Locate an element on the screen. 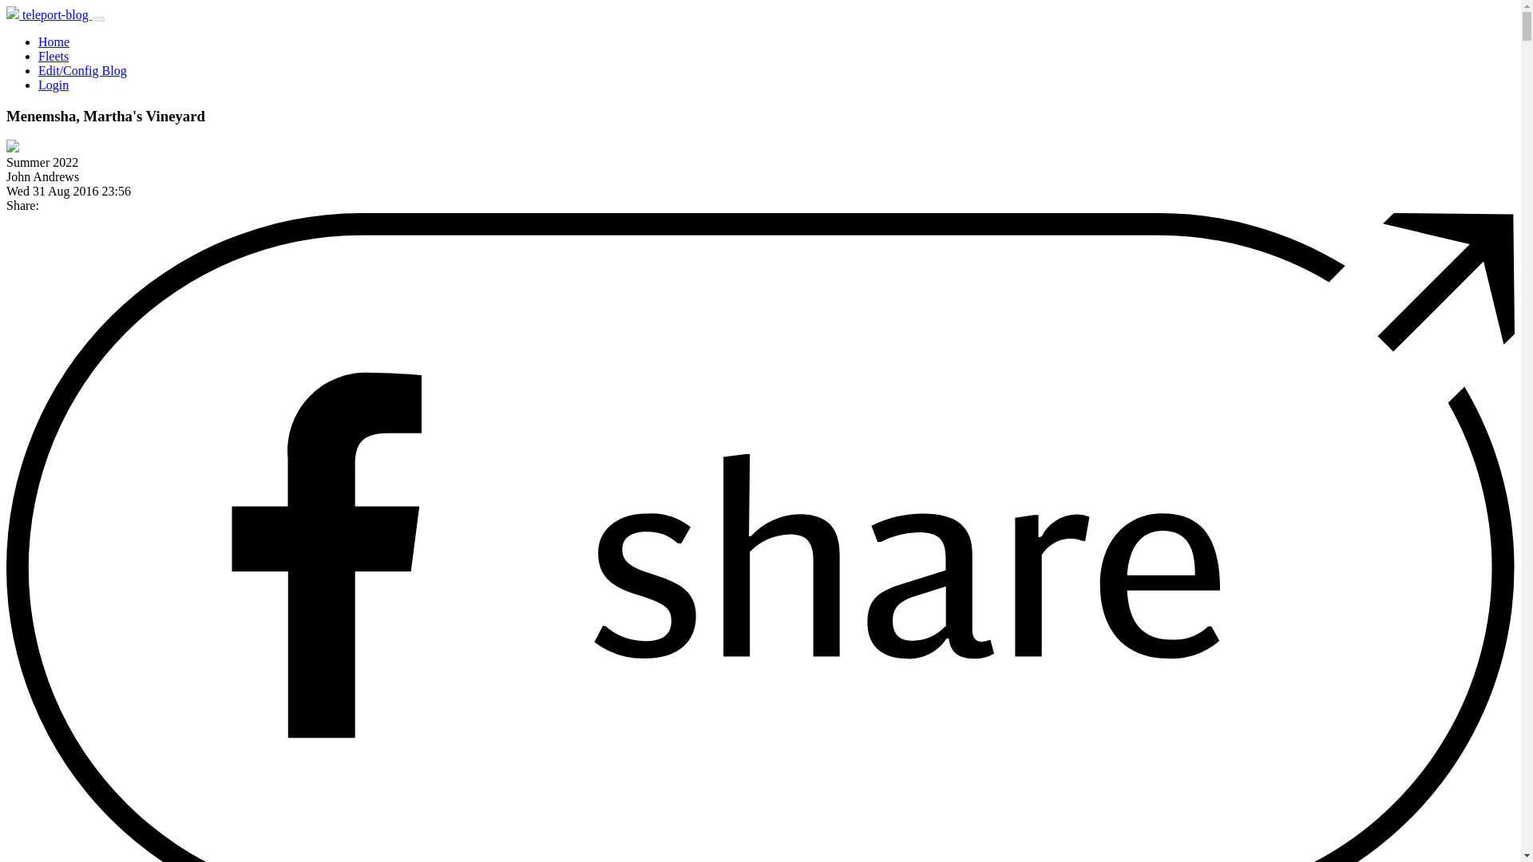  Fleets is located at coordinates (53, 56).